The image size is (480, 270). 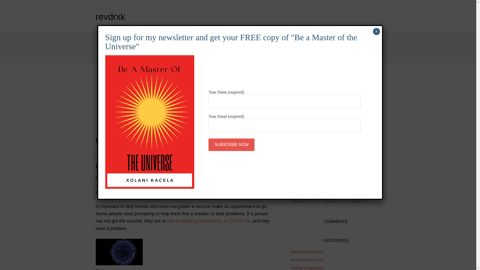 What do you see at coordinates (306, 252) in the screenshot?
I see `affordable housing` at bounding box center [306, 252].